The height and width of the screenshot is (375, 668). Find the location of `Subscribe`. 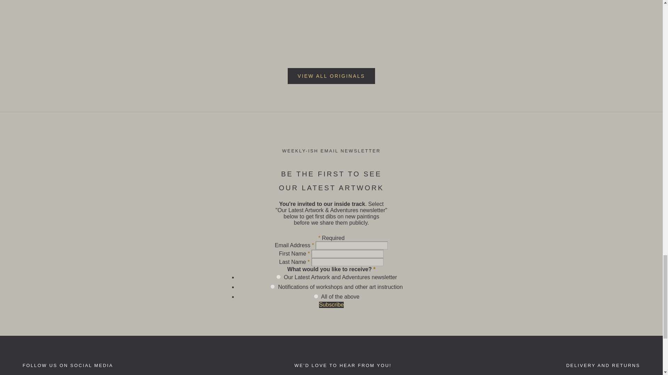

Subscribe is located at coordinates (331, 304).